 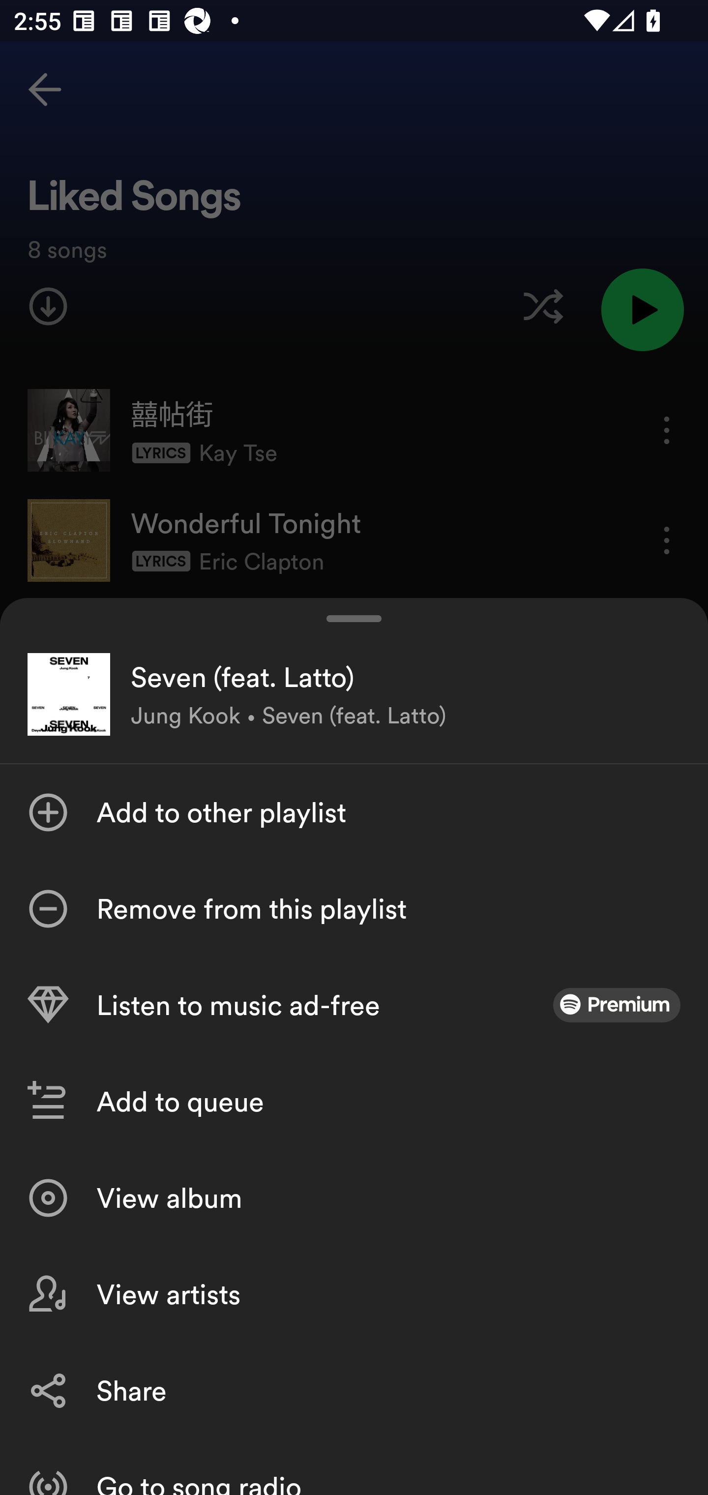 I want to click on Listen to music ad-free, so click(x=354, y=1005).